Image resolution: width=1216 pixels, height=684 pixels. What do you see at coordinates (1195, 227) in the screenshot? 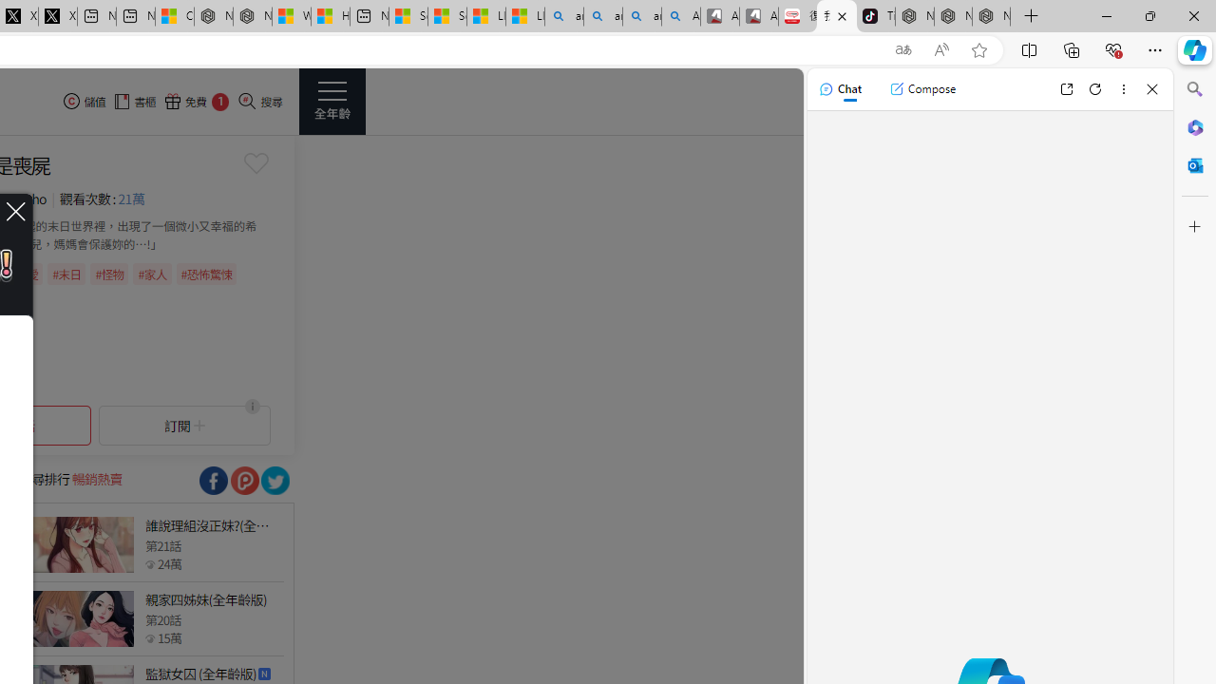
I see `Customize` at bounding box center [1195, 227].